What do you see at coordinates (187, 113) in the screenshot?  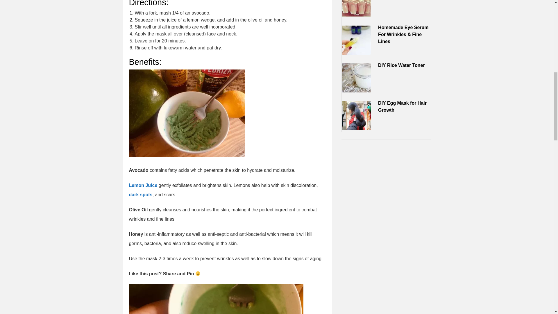 I see `Japanese Face Mask` at bounding box center [187, 113].